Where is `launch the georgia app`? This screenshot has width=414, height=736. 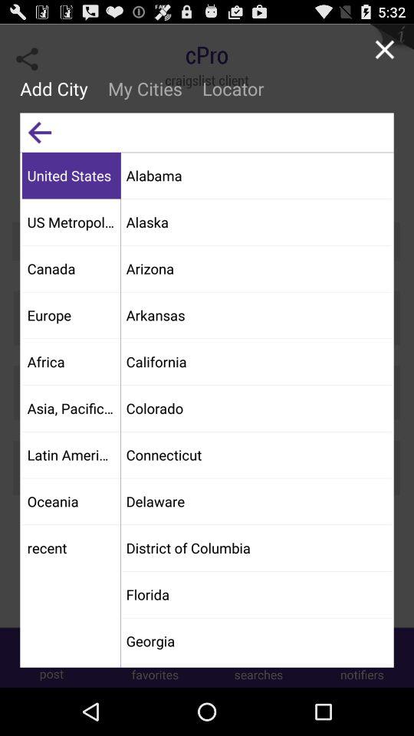
launch the georgia app is located at coordinates (256, 641).